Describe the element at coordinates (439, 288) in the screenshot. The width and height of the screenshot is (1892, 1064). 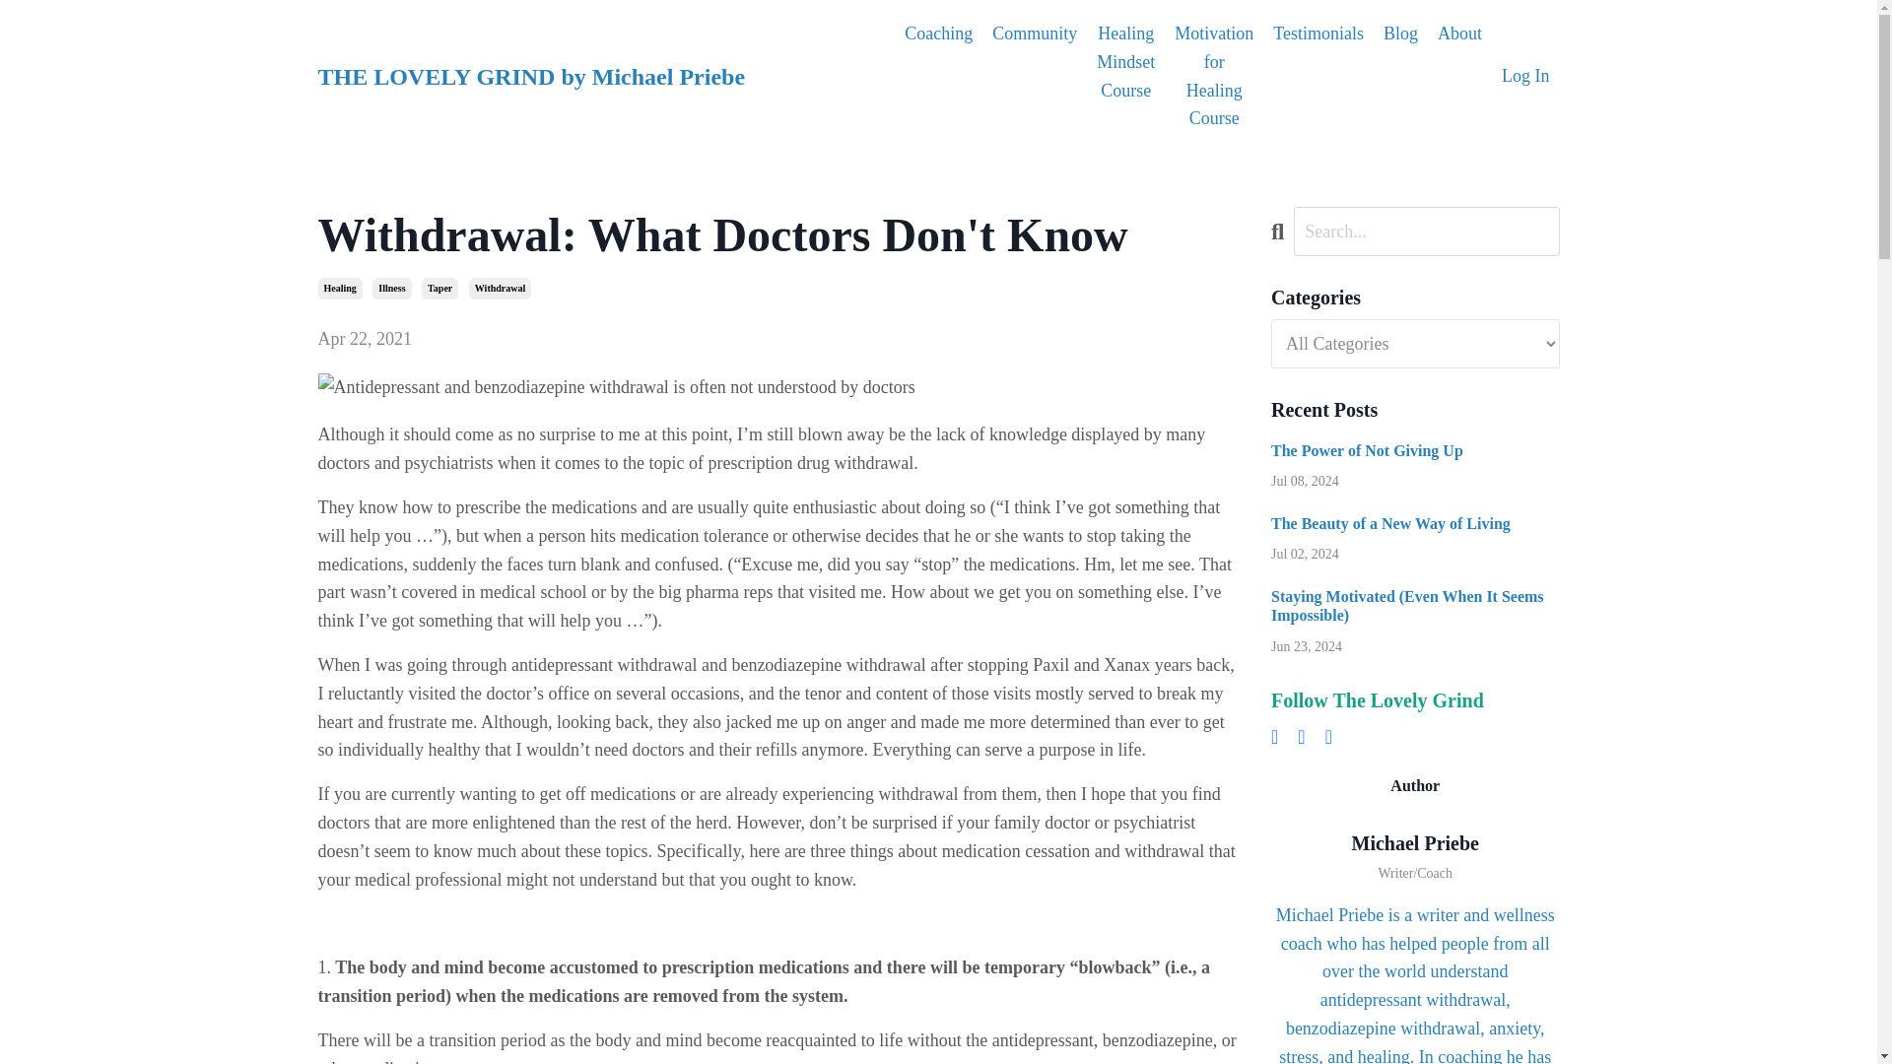
I see `Taper` at that location.